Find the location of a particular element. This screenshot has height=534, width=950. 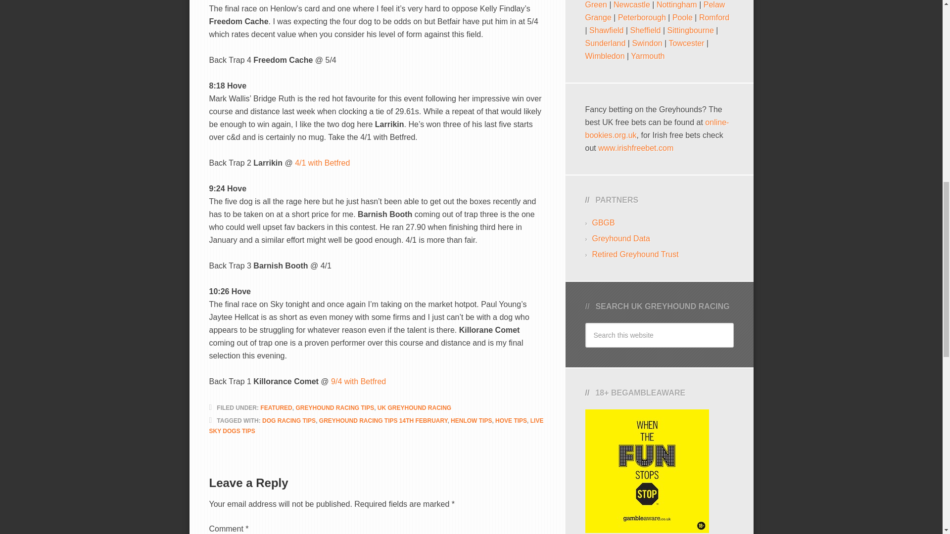

The Greyhound Breeding and Racing Database is located at coordinates (620, 238).